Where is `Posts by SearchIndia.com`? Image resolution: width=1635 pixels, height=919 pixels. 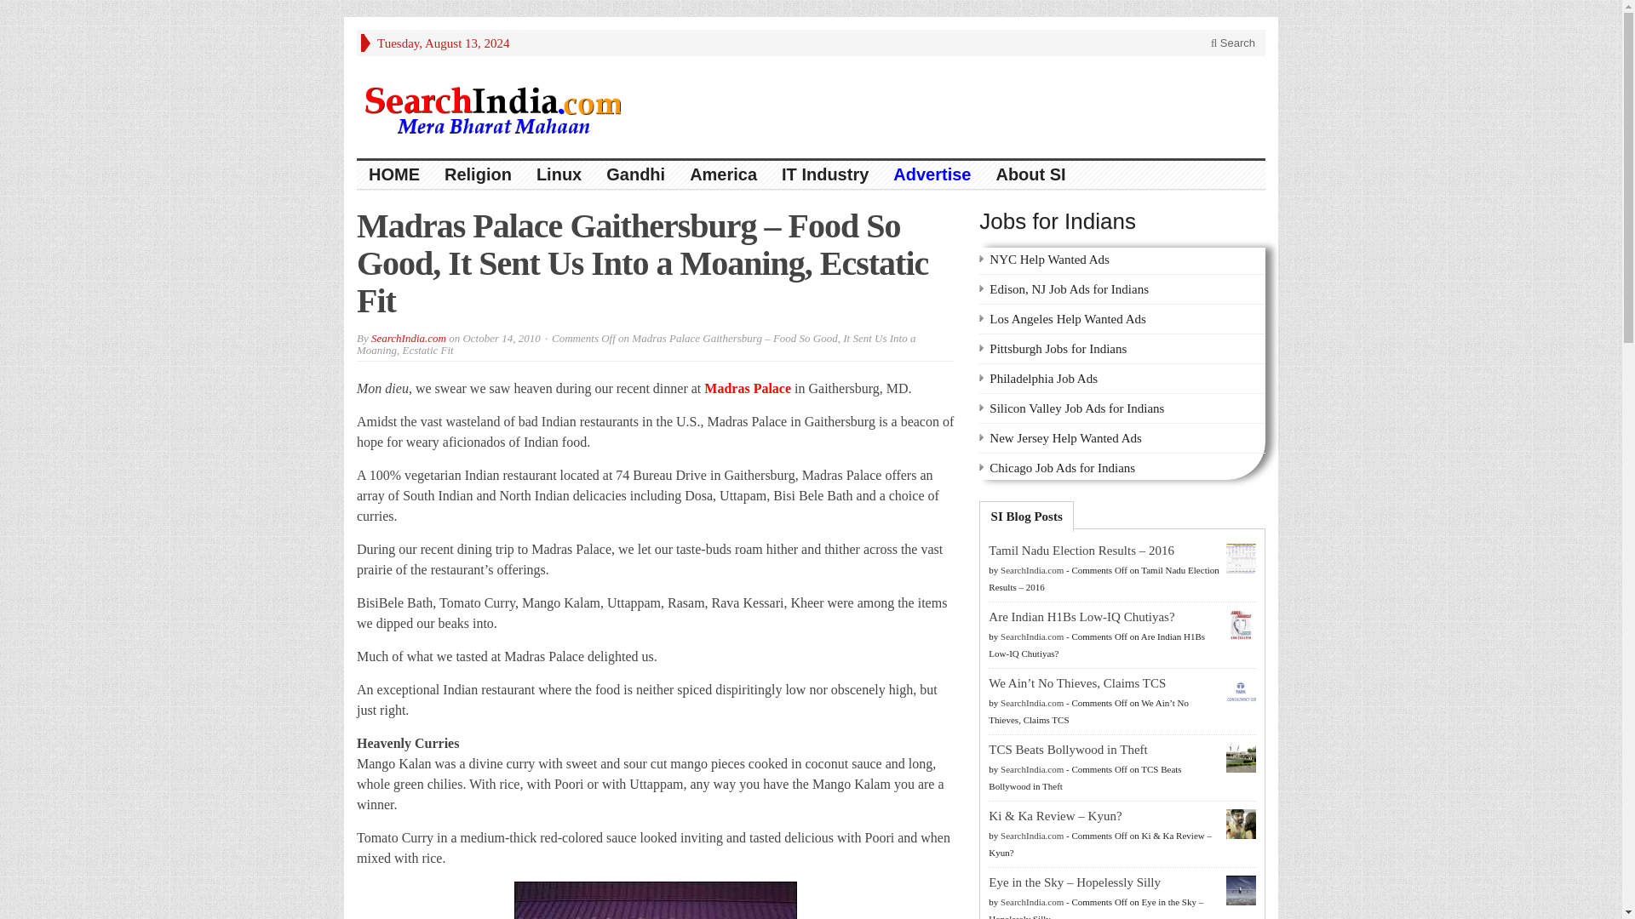
Posts by SearchIndia.com is located at coordinates (1032, 769).